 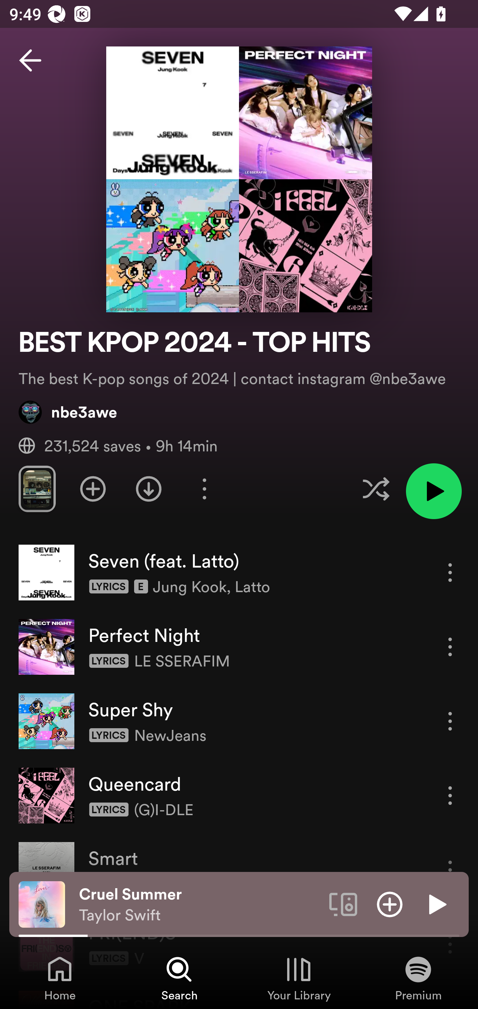 What do you see at coordinates (376, 489) in the screenshot?
I see `Enable shuffle for this playlist` at bounding box center [376, 489].